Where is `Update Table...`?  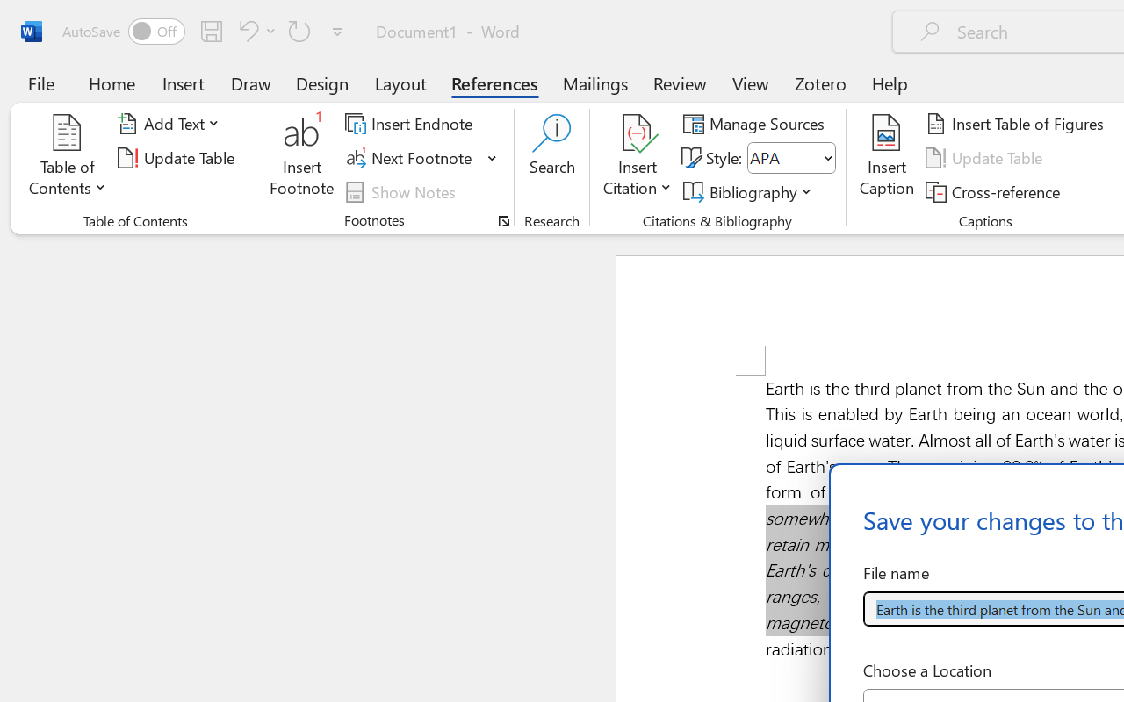
Update Table... is located at coordinates (179, 158).